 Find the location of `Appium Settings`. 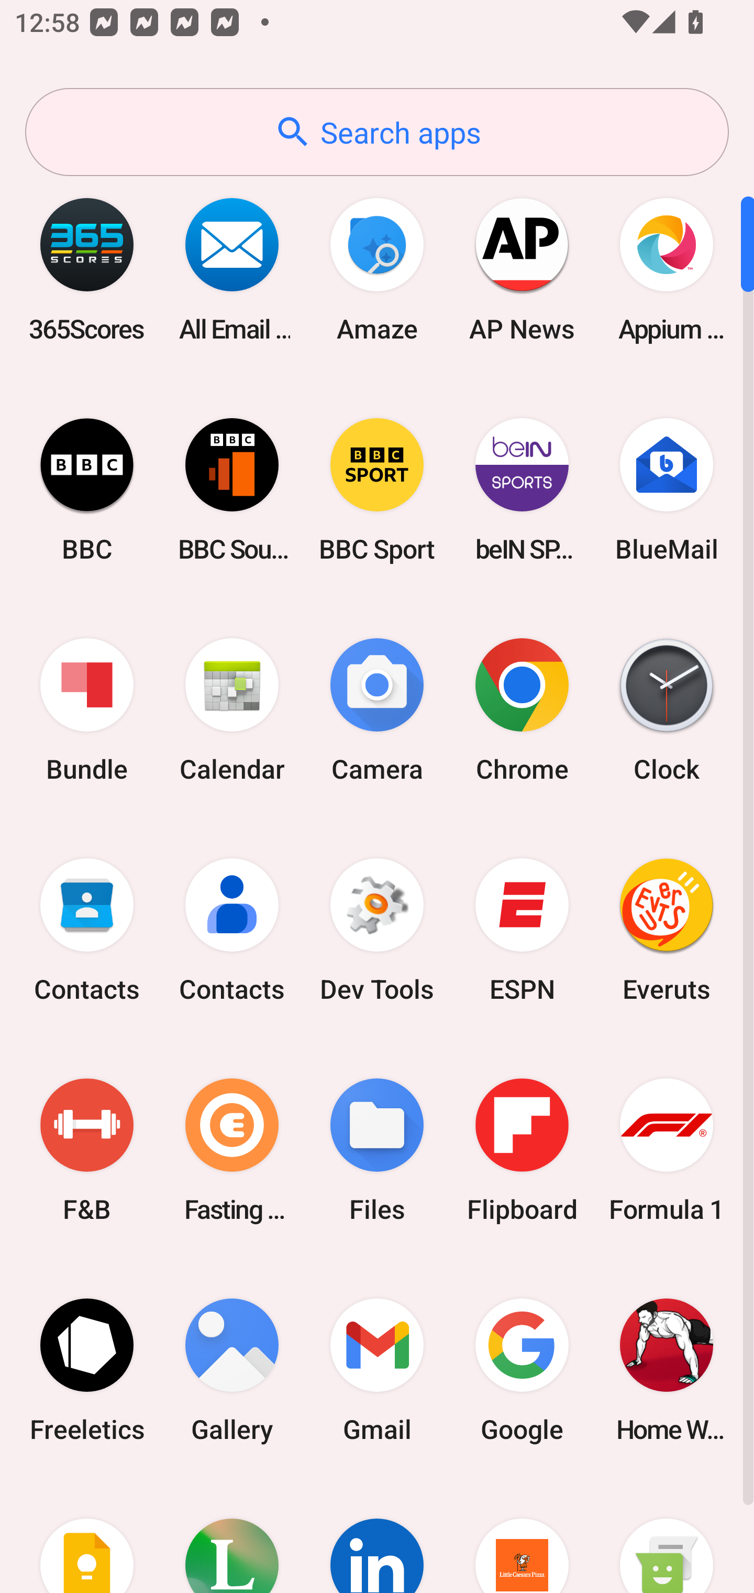

Appium Settings is located at coordinates (667, 269).